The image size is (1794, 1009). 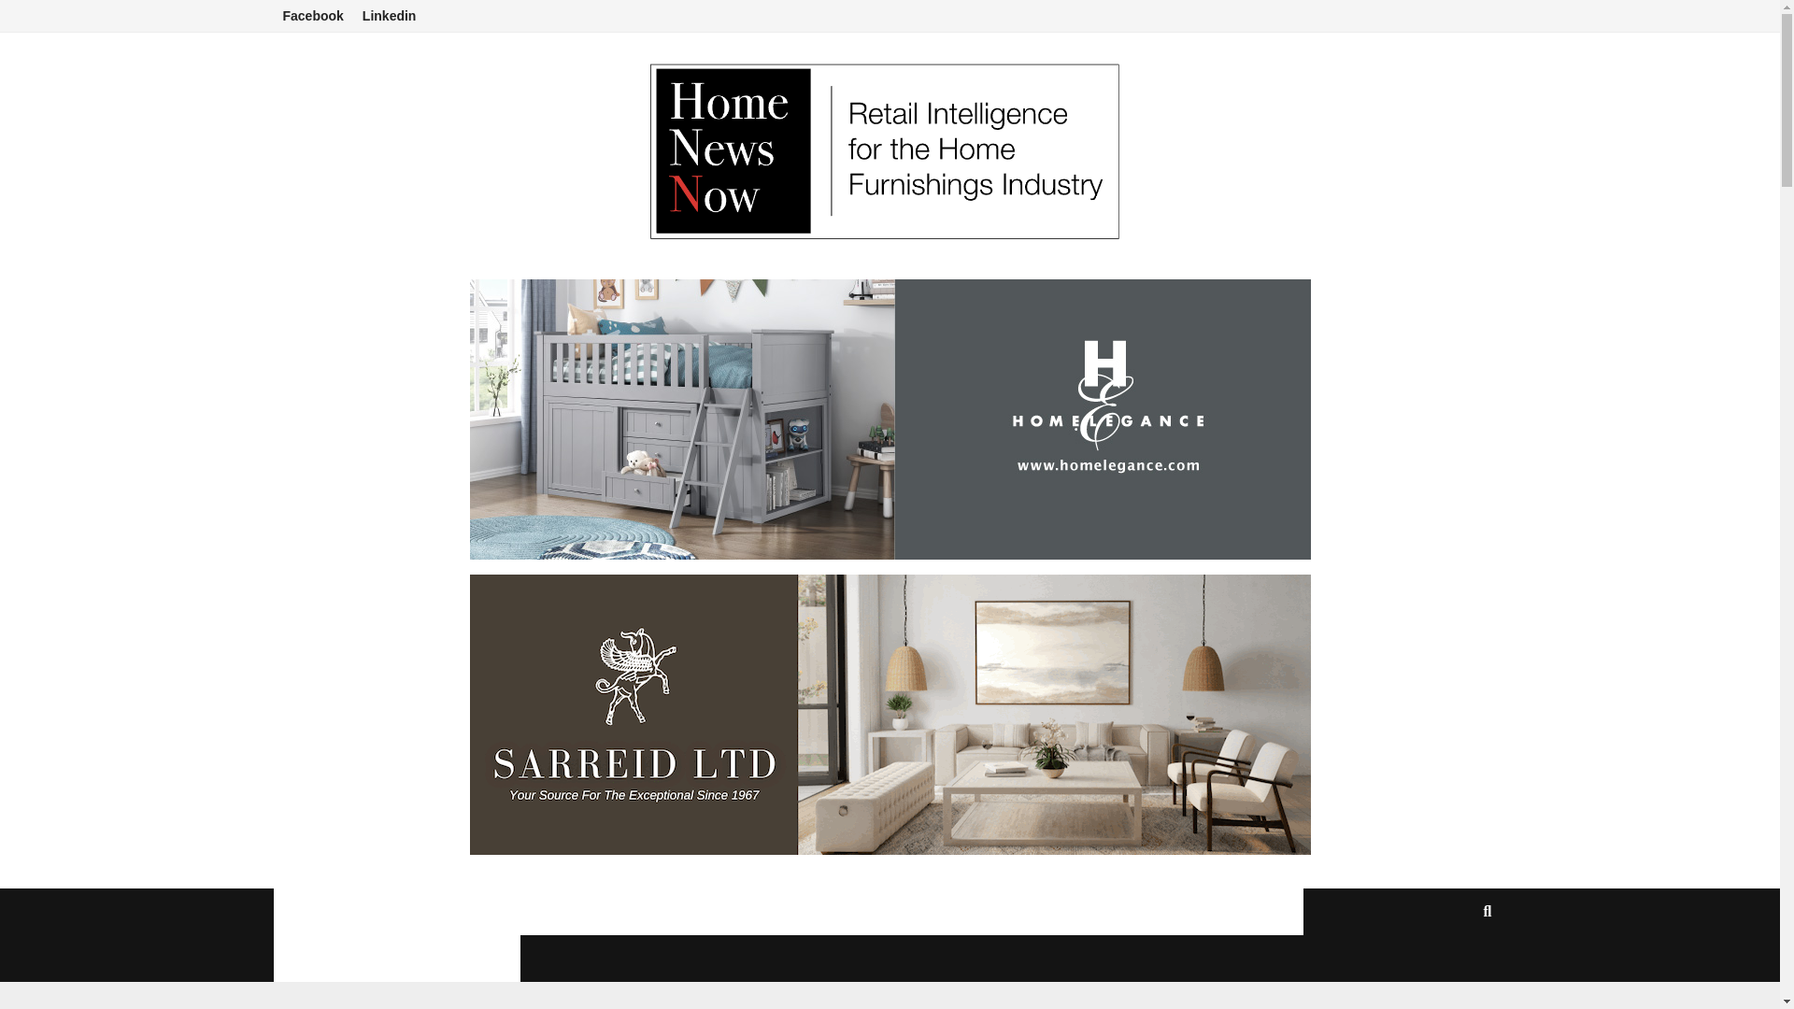 What do you see at coordinates (312, 16) in the screenshot?
I see `Facebook` at bounding box center [312, 16].